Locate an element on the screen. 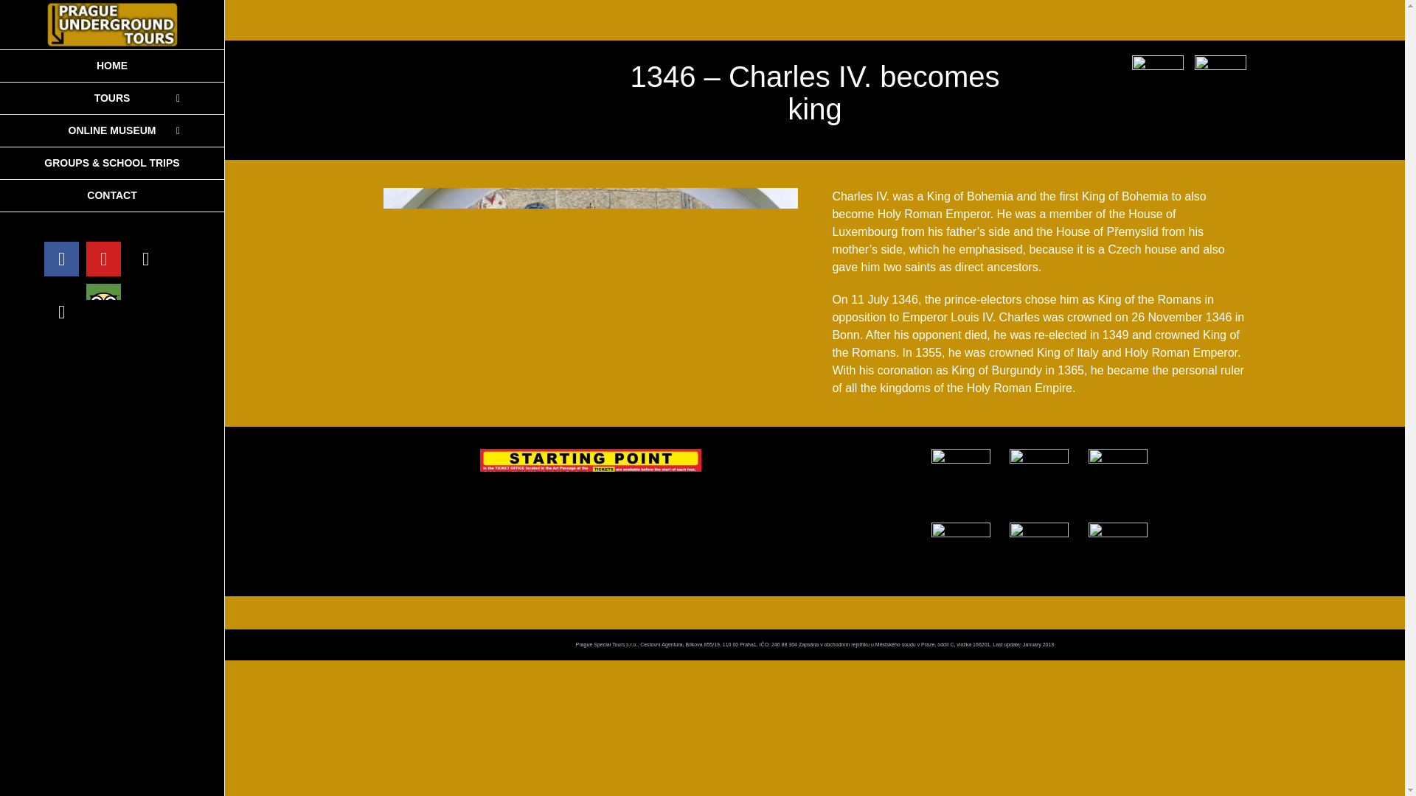  YouTube is located at coordinates (103, 259).